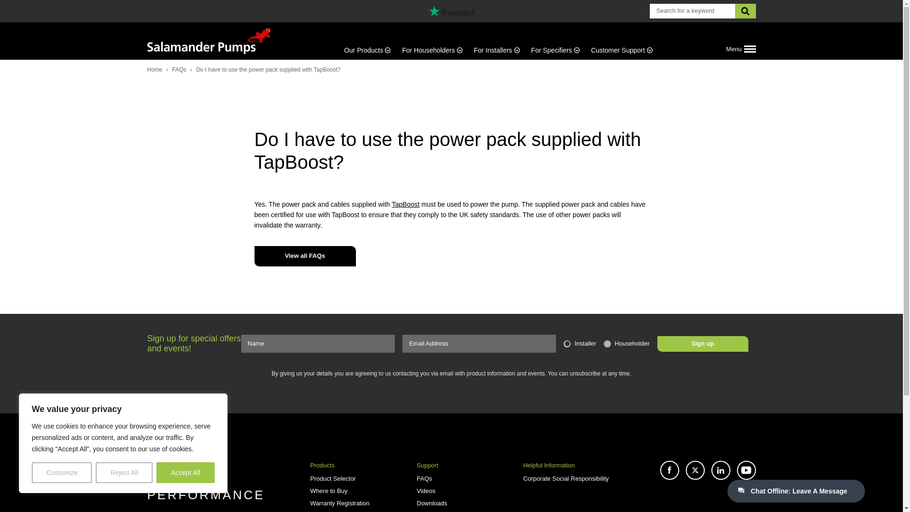 The image size is (910, 512). Describe the element at coordinates (497, 50) in the screenshot. I see `For Installers` at that location.